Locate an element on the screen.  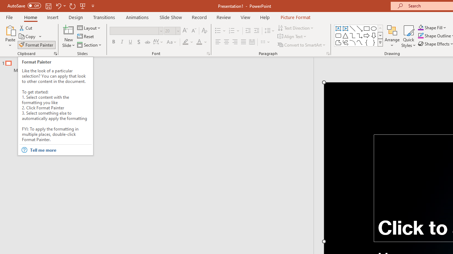
Arrange is located at coordinates (392, 36).